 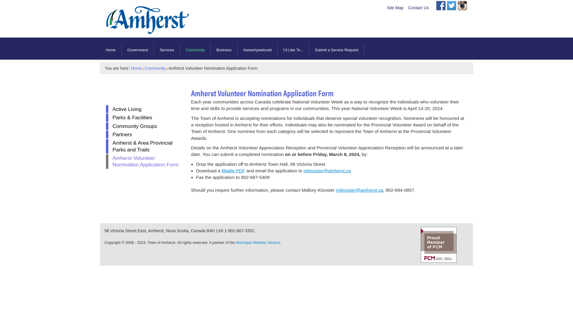 What do you see at coordinates (359, 190) in the screenshot?
I see `mklooster@amherst.ca` at bounding box center [359, 190].